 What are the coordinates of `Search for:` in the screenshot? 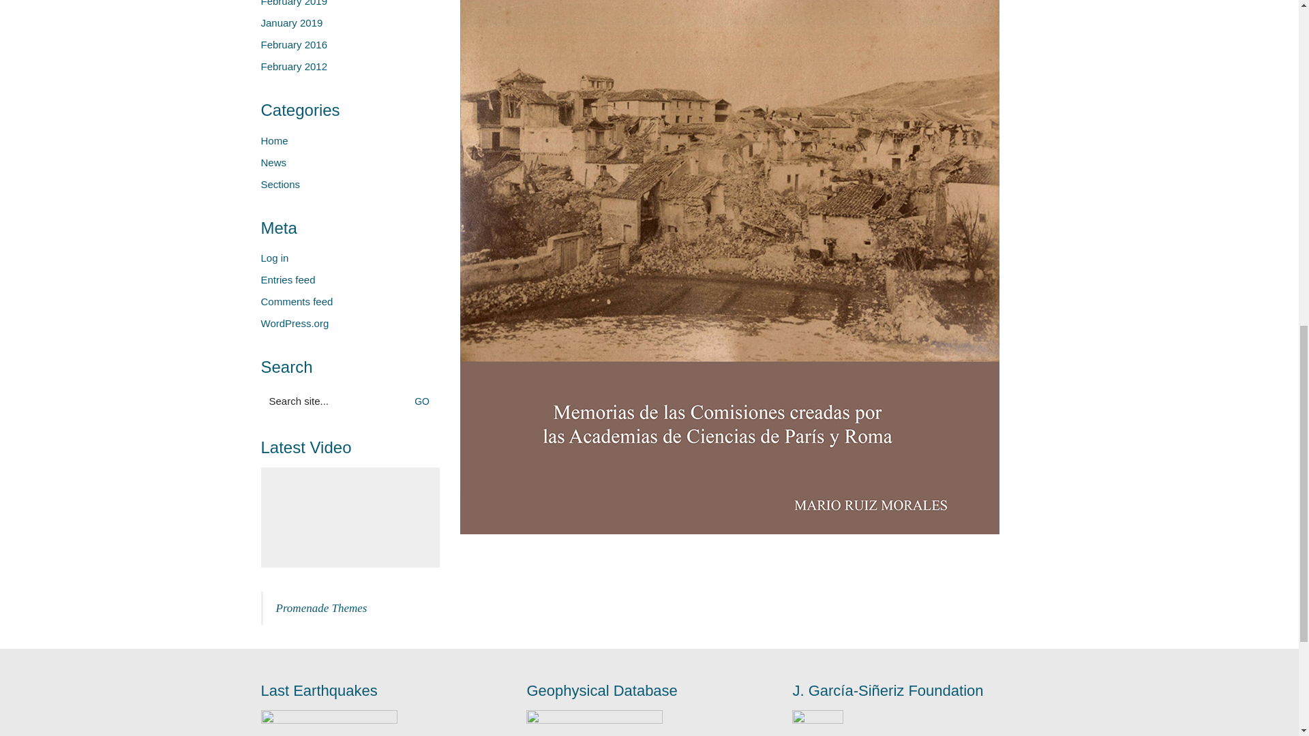 It's located at (350, 401).